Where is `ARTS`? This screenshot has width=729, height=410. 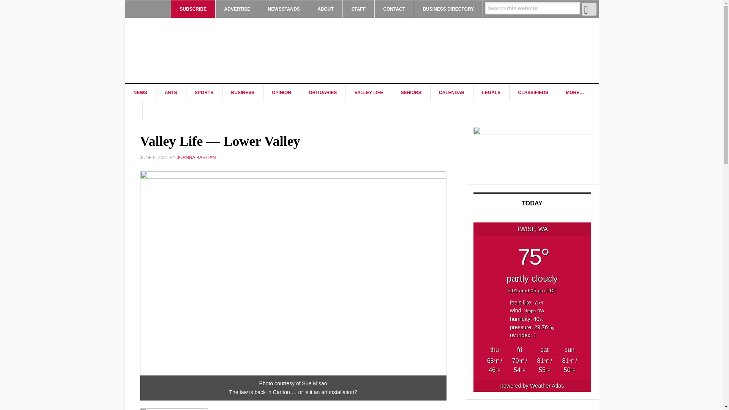 ARTS is located at coordinates (171, 93).